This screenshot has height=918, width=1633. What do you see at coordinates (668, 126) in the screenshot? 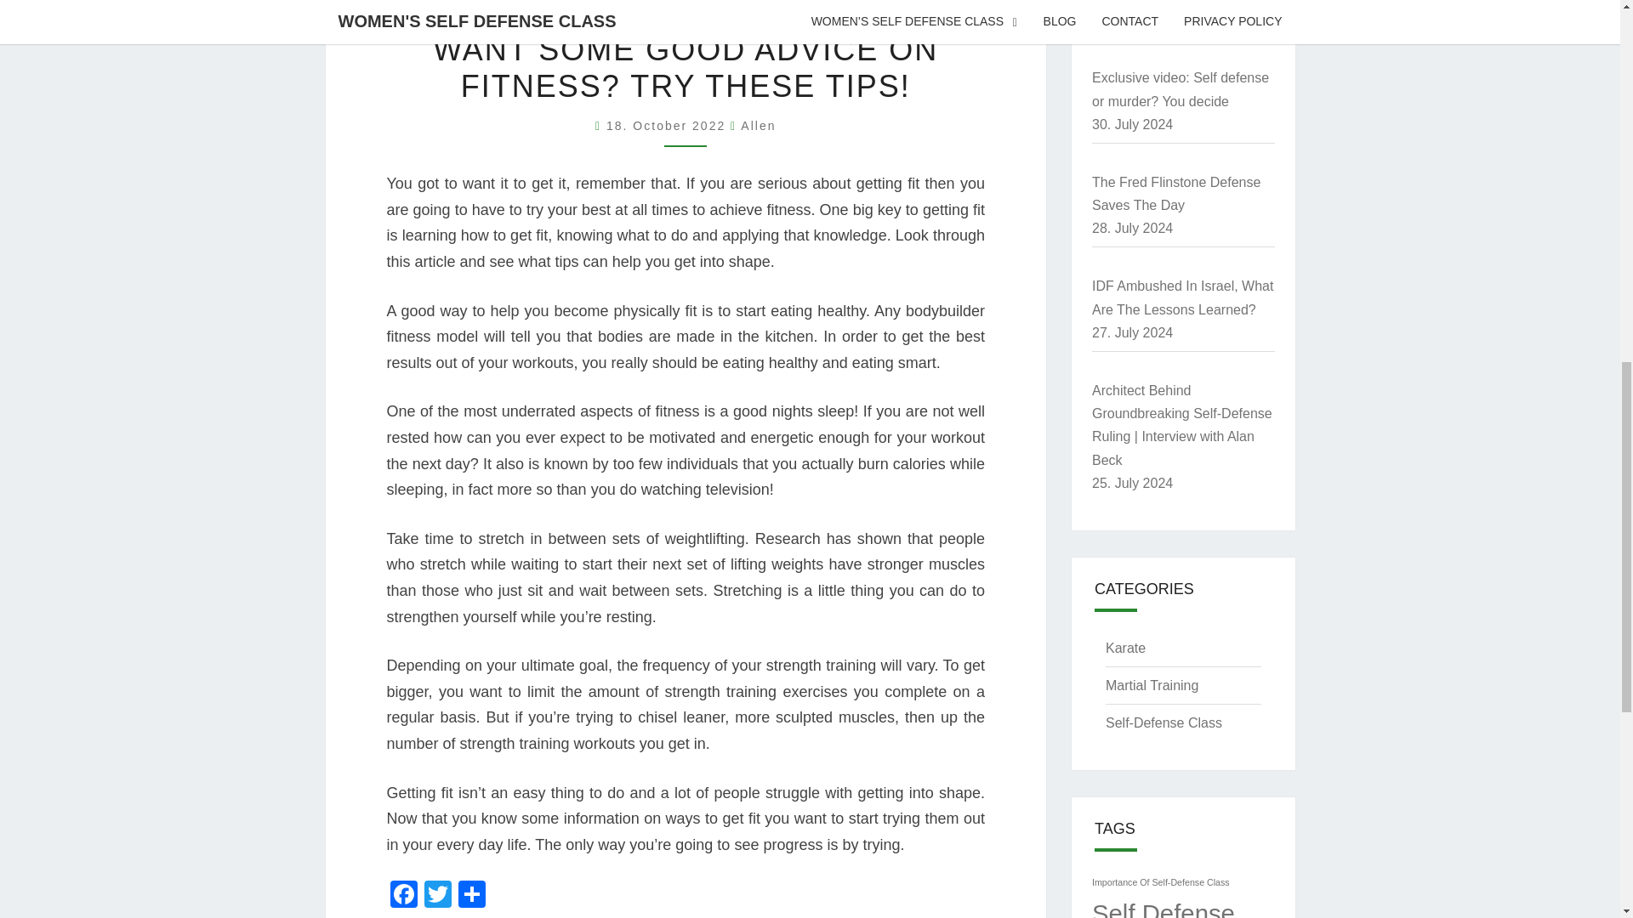
I see `18. October 2022` at bounding box center [668, 126].